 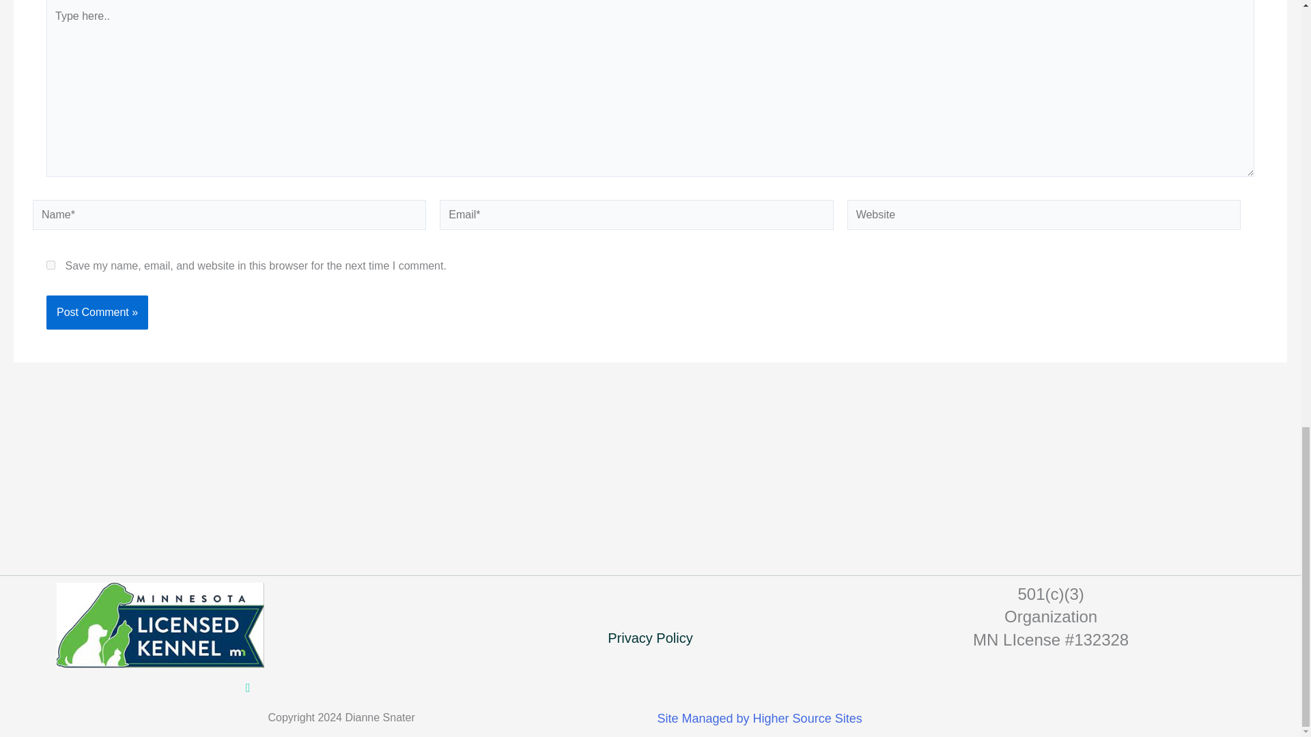 What do you see at coordinates (650, 637) in the screenshot?
I see `Privacy Policy` at bounding box center [650, 637].